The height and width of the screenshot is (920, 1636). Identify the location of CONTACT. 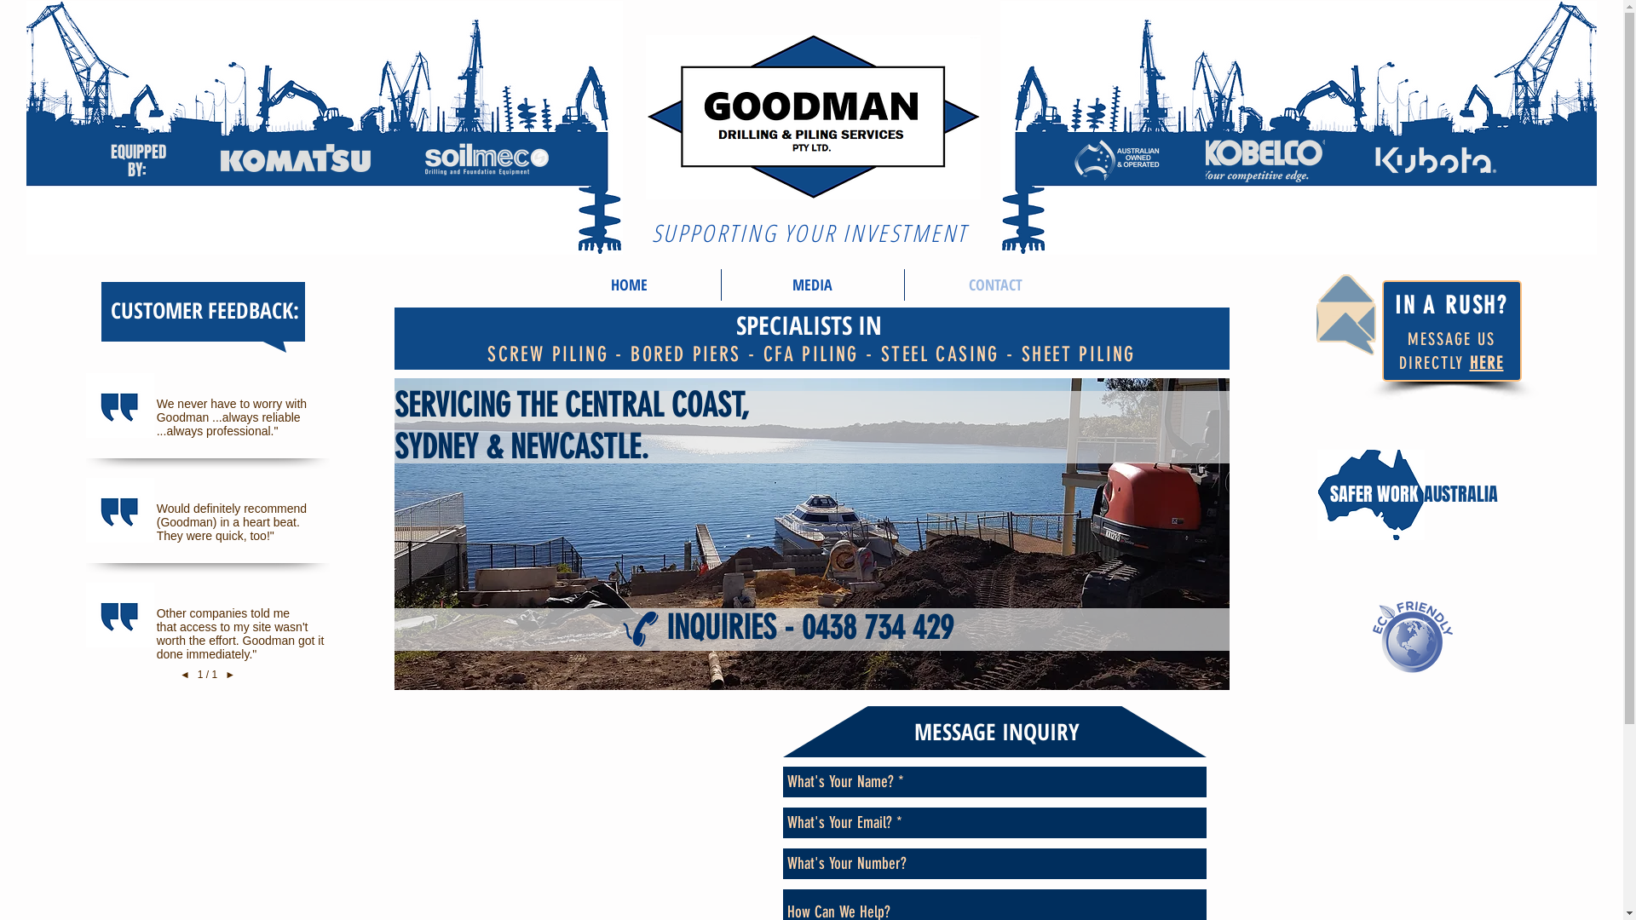
(995, 285).